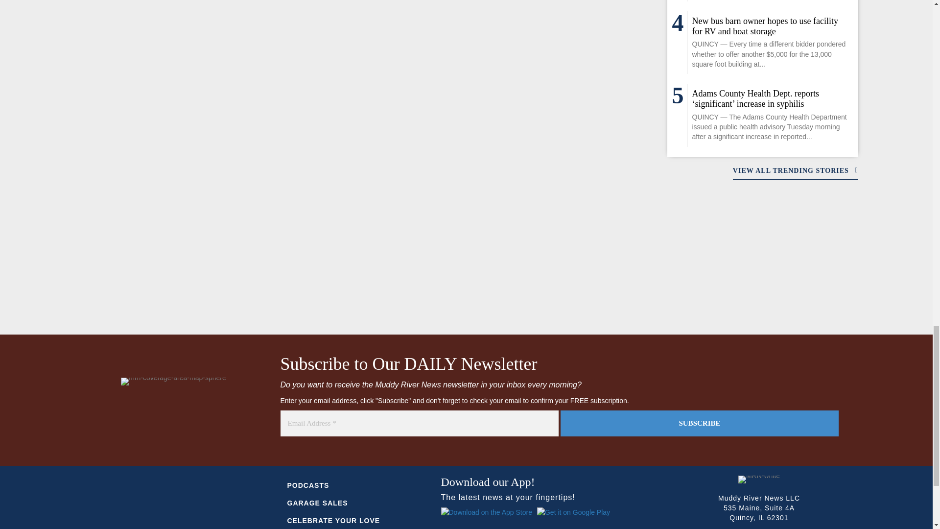 The image size is (940, 529). I want to click on MRN-white, so click(759, 479).